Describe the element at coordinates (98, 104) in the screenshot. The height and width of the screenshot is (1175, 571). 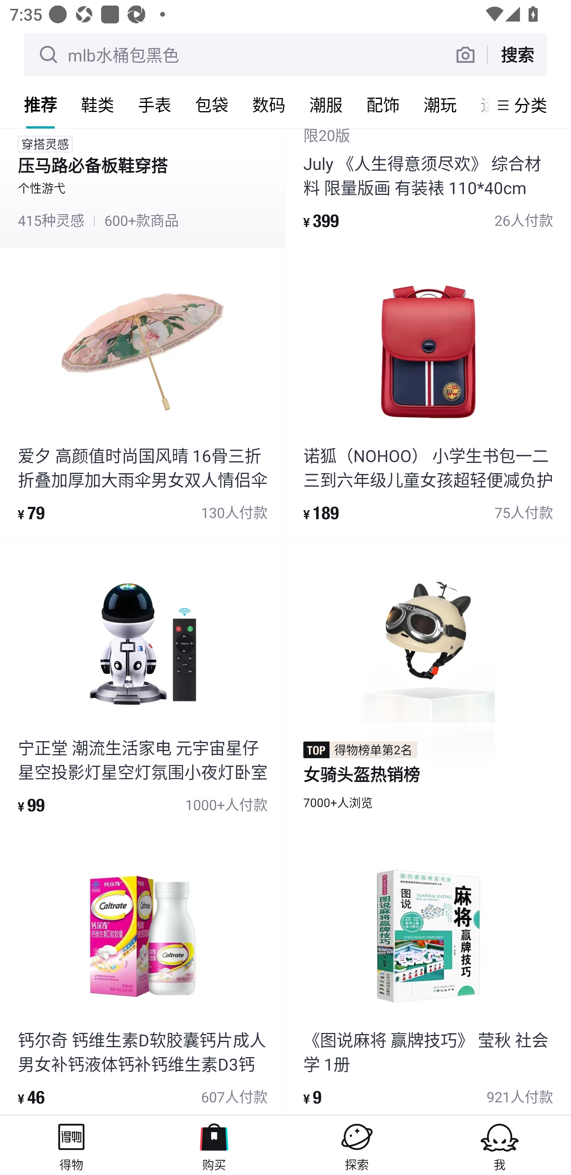
I see `鞋类` at that location.